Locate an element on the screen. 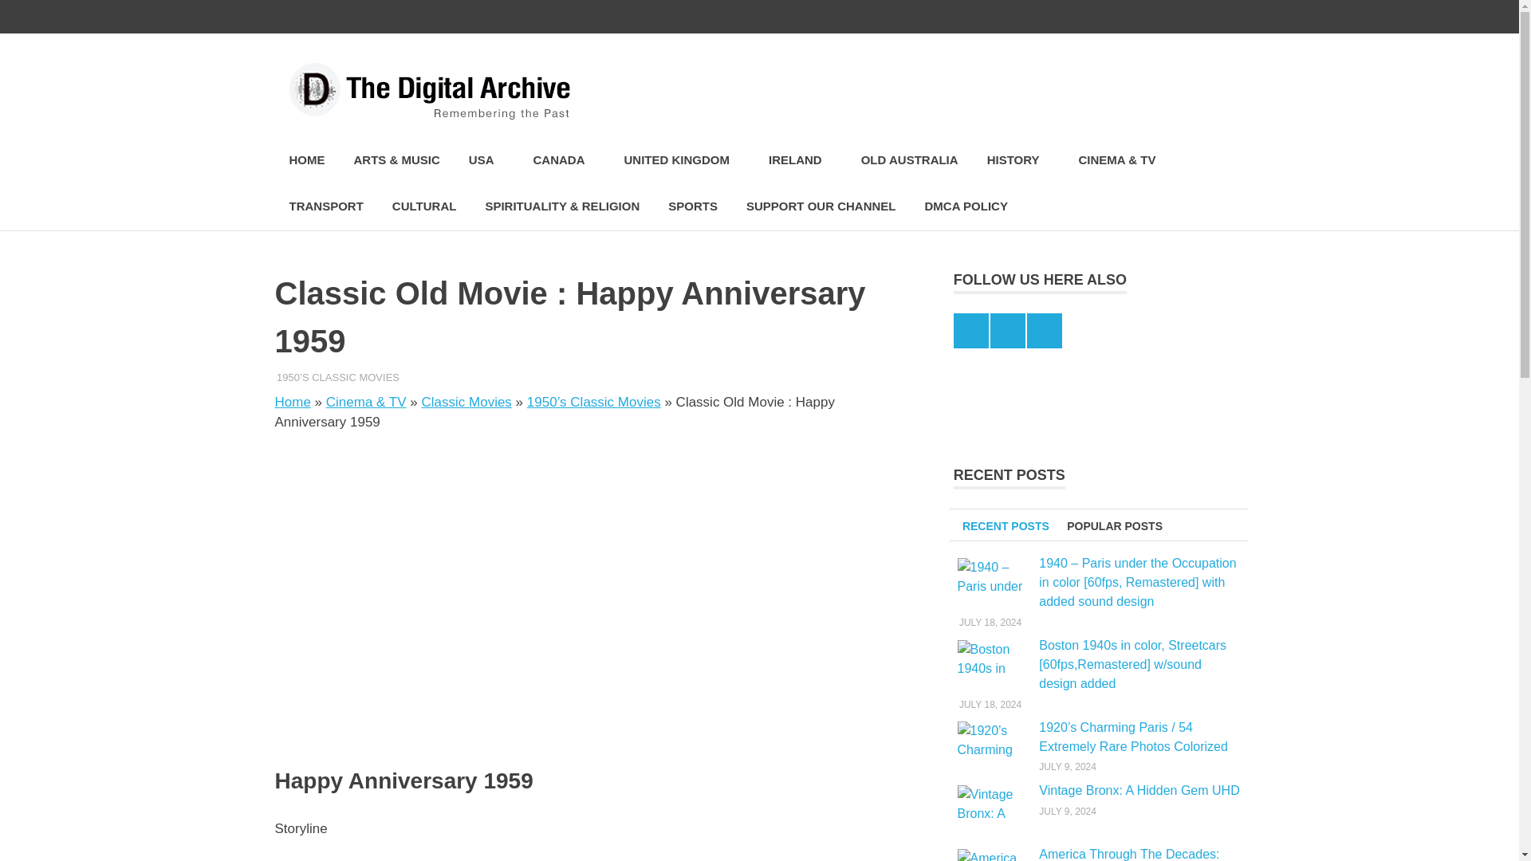 Image resolution: width=1531 pixels, height=861 pixels. UNITED KINGDOM is located at coordinates (682, 160).